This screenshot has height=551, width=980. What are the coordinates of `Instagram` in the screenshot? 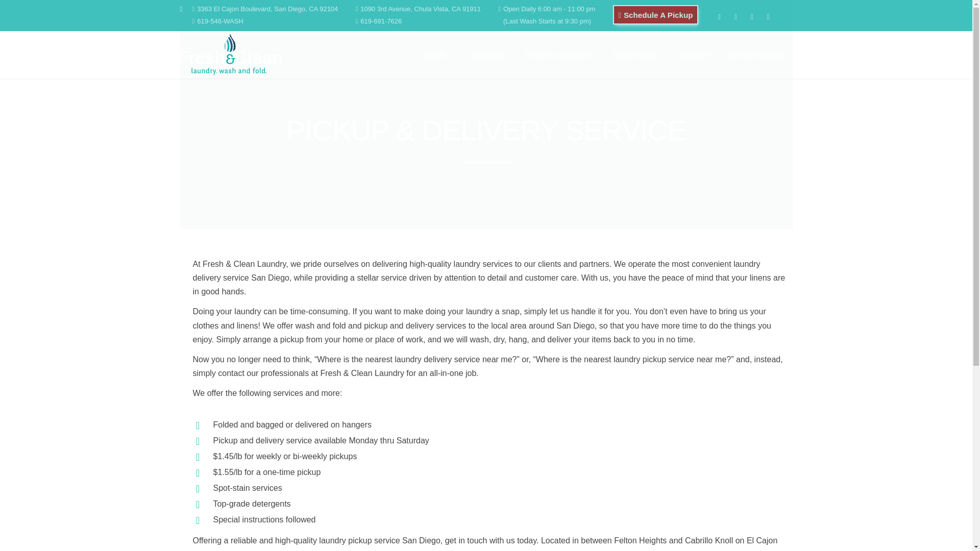 It's located at (773, 16).